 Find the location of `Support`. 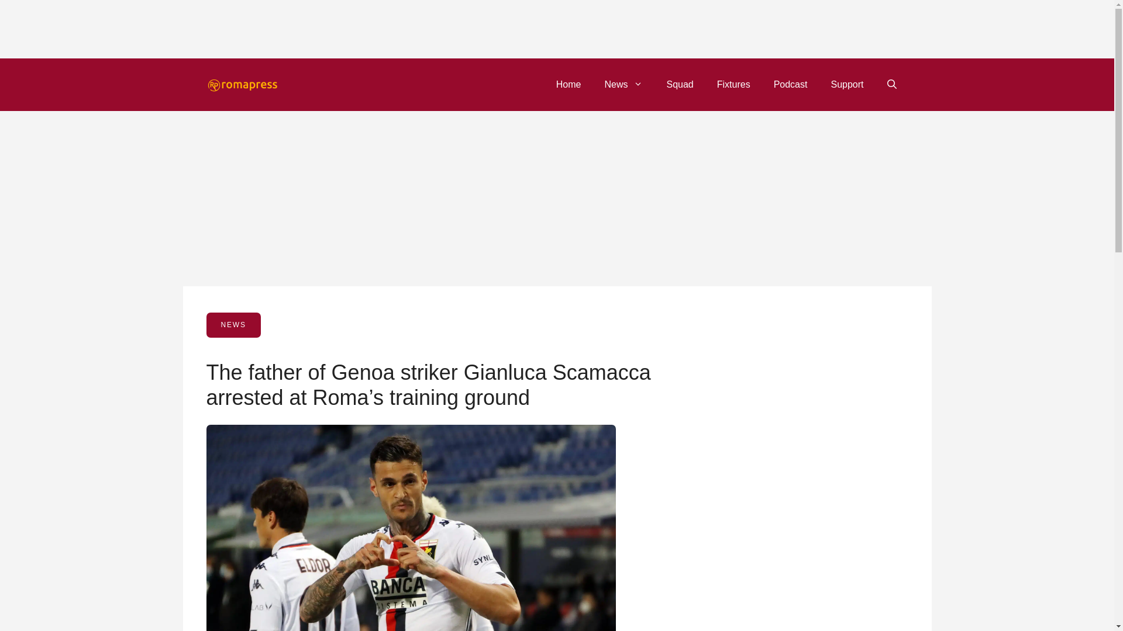

Support is located at coordinates (846, 84).